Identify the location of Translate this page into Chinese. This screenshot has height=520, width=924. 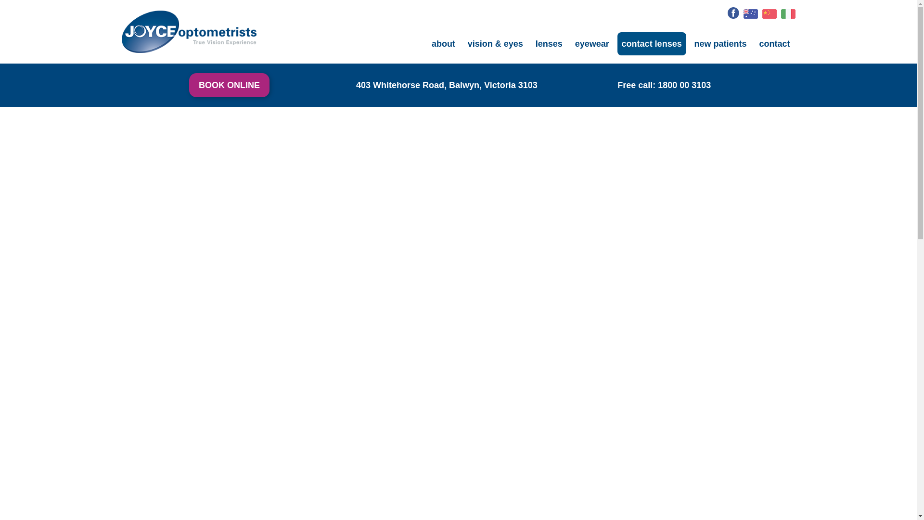
(770, 13).